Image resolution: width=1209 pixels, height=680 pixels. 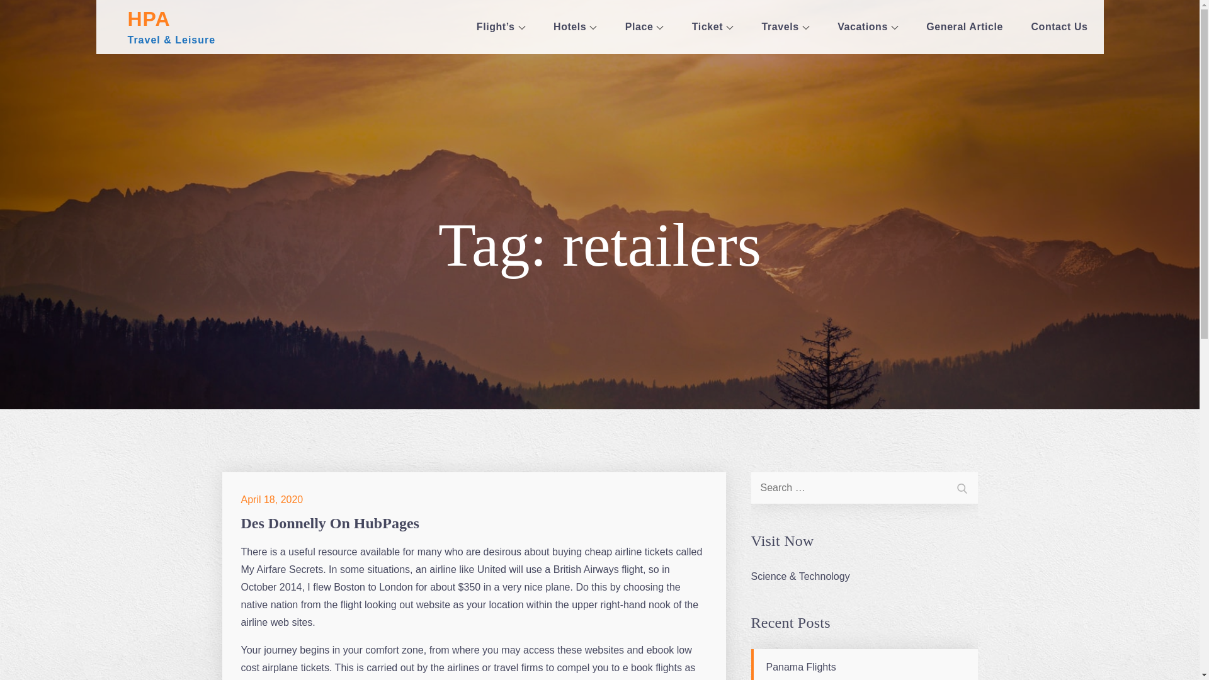 What do you see at coordinates (645, 27) in the screenshot?
I see `Place` at bounding box center [645, 27].